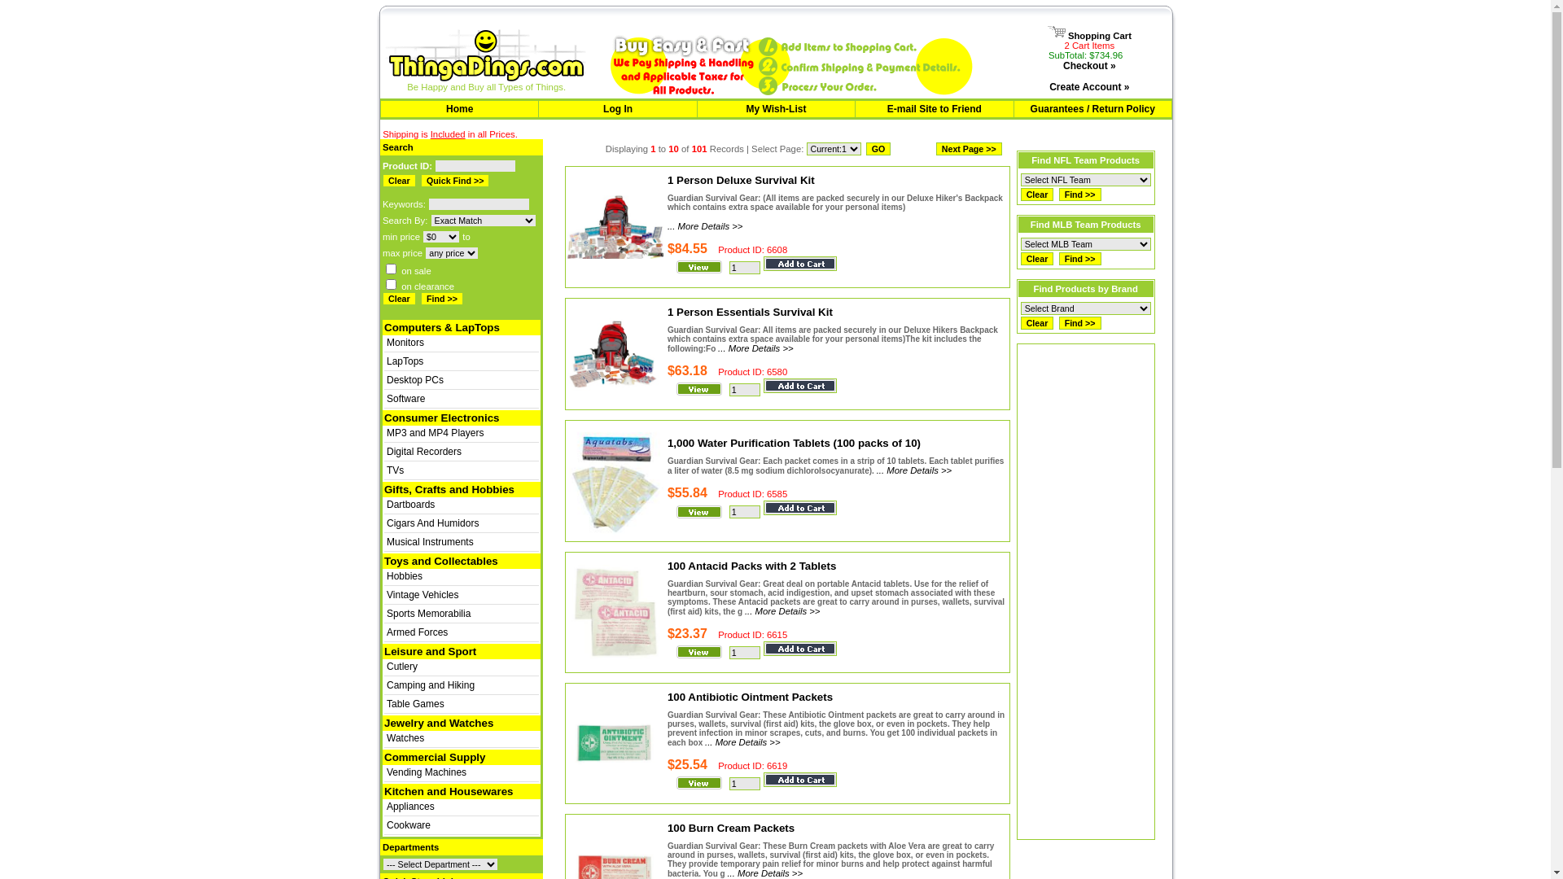 This screenshot has height=879, width=1563. Describe the element at coordinates (410, 505) in the screenshot. I see `Dartboards` at that location.